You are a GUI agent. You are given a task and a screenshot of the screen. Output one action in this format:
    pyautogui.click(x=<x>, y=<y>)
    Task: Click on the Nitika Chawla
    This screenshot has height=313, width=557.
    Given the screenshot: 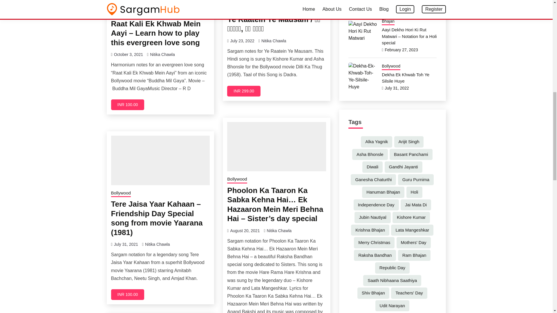 What is the action you would take?
    pyautogui.click(x=274, y=41)
    